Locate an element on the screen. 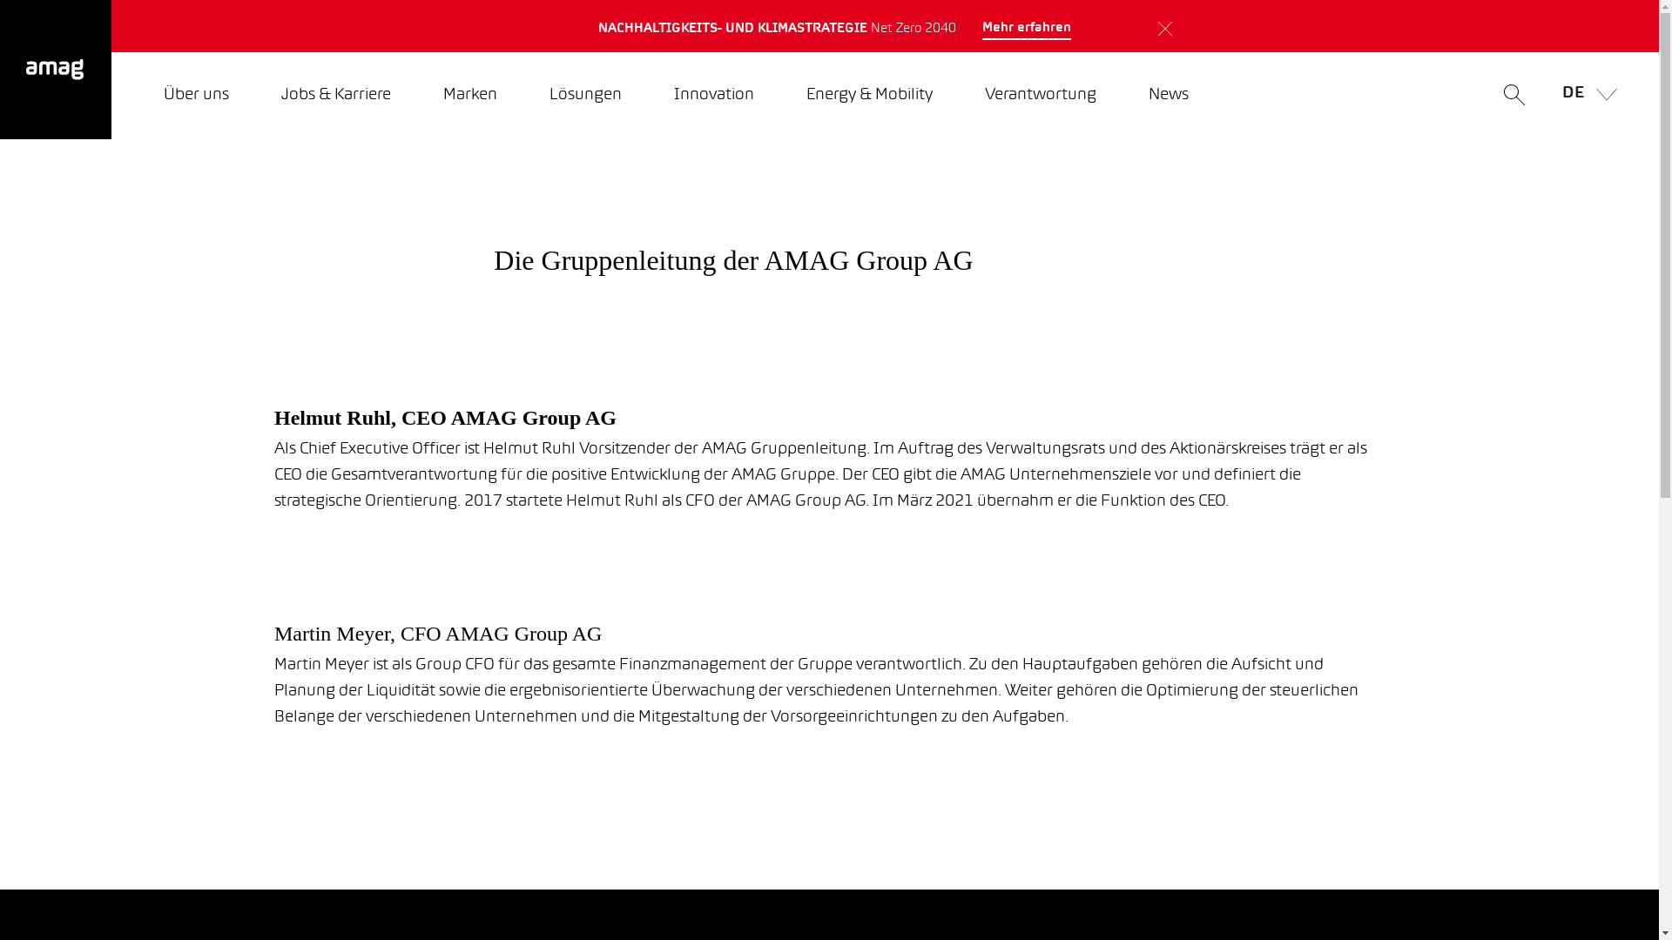 This screenshot has width=1672, height=940. Verantwortung is located at coordinates (1041, 96).